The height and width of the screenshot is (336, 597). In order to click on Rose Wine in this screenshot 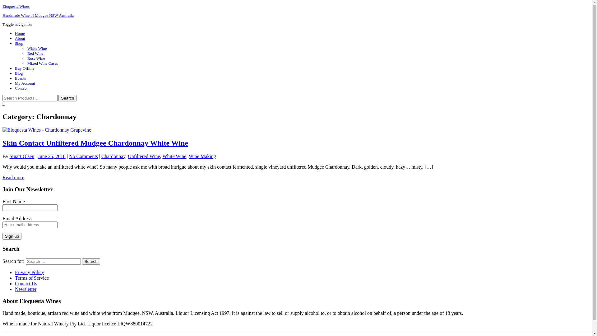, I will do `click(36, 58)`.